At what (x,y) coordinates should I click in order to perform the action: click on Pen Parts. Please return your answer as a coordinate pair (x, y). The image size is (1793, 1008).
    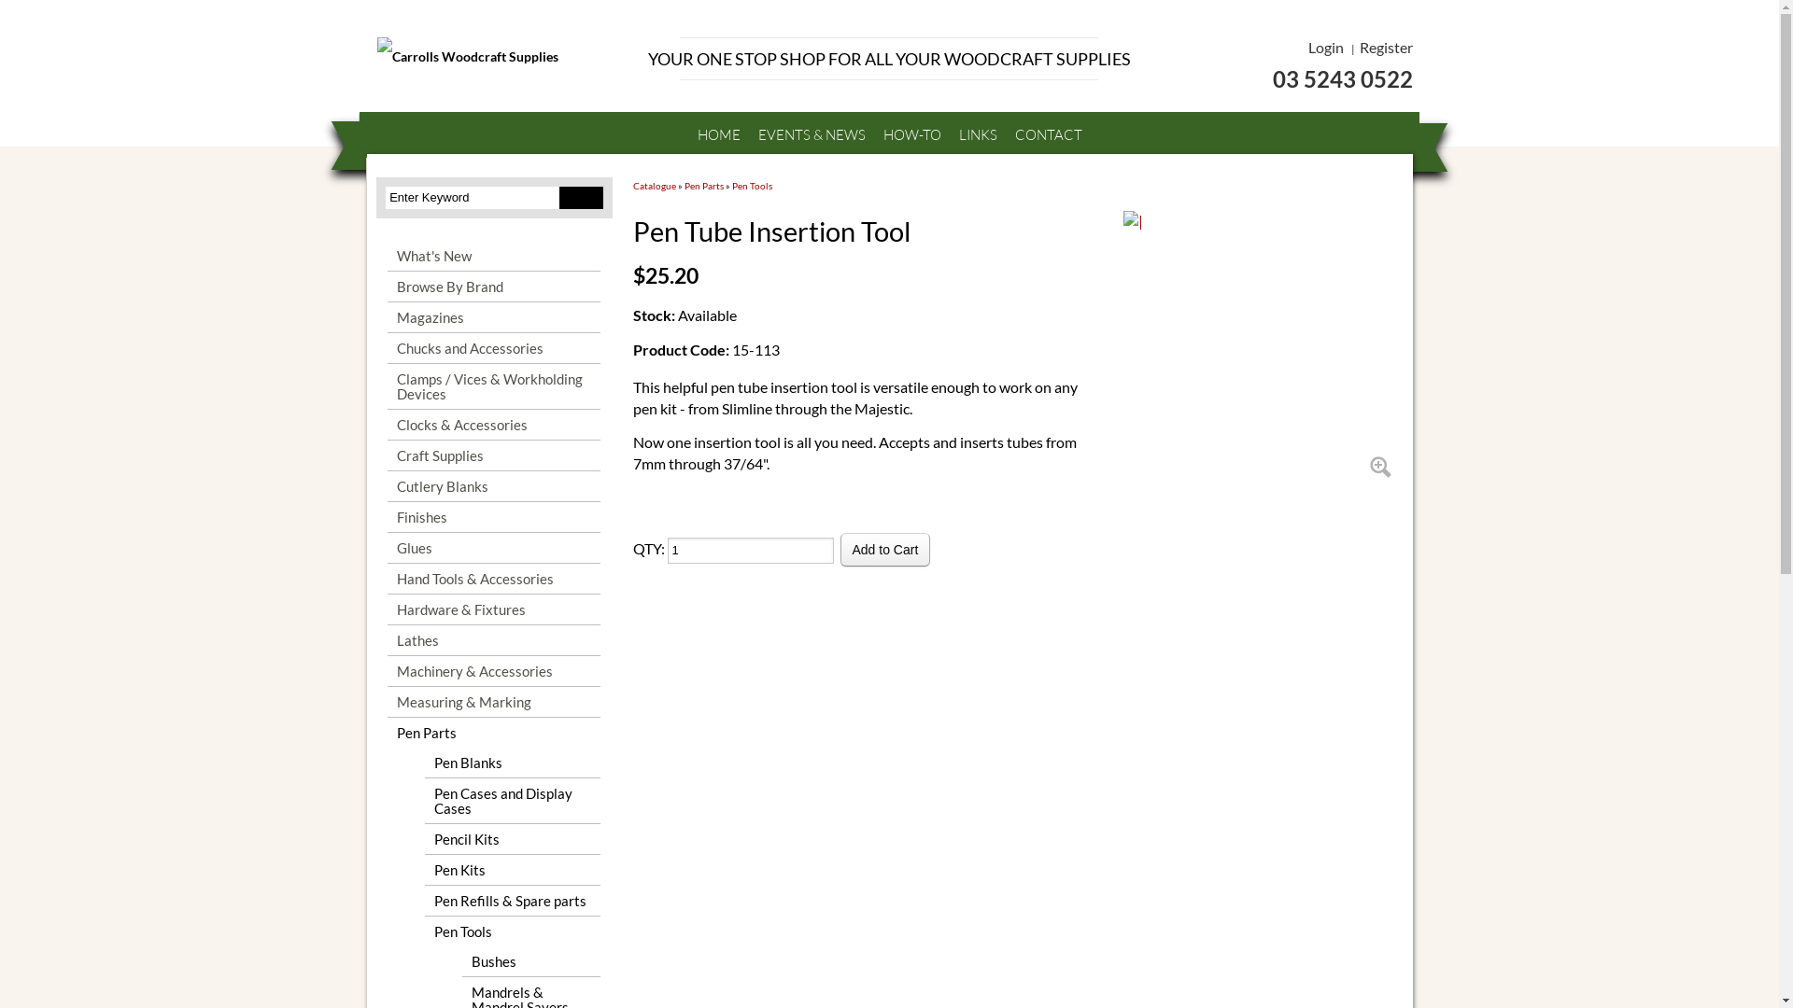
    Looking at the image, I should click on (703, 186).